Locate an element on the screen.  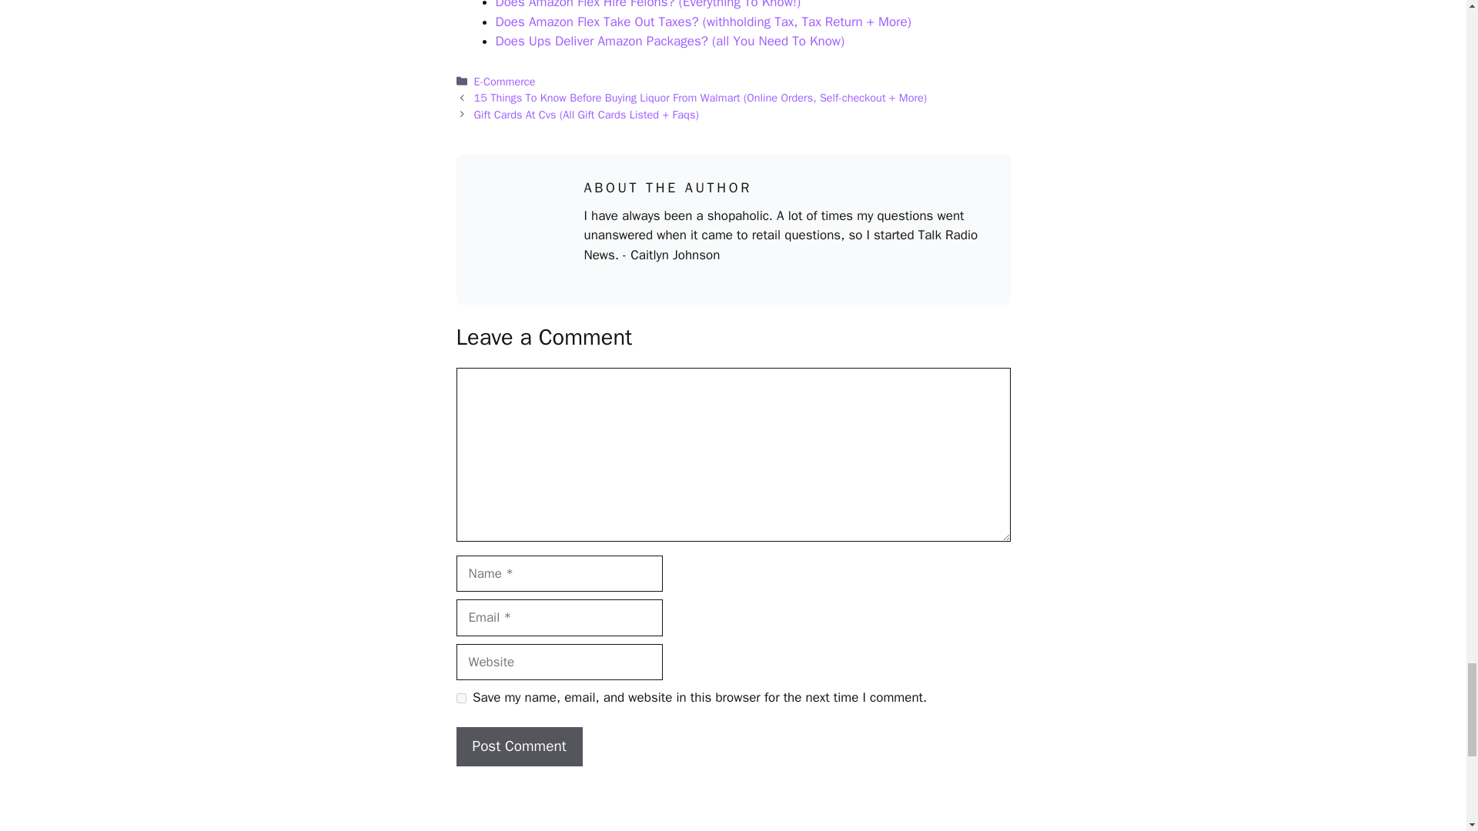
E-Commerce is located at coordinates (505, 82).